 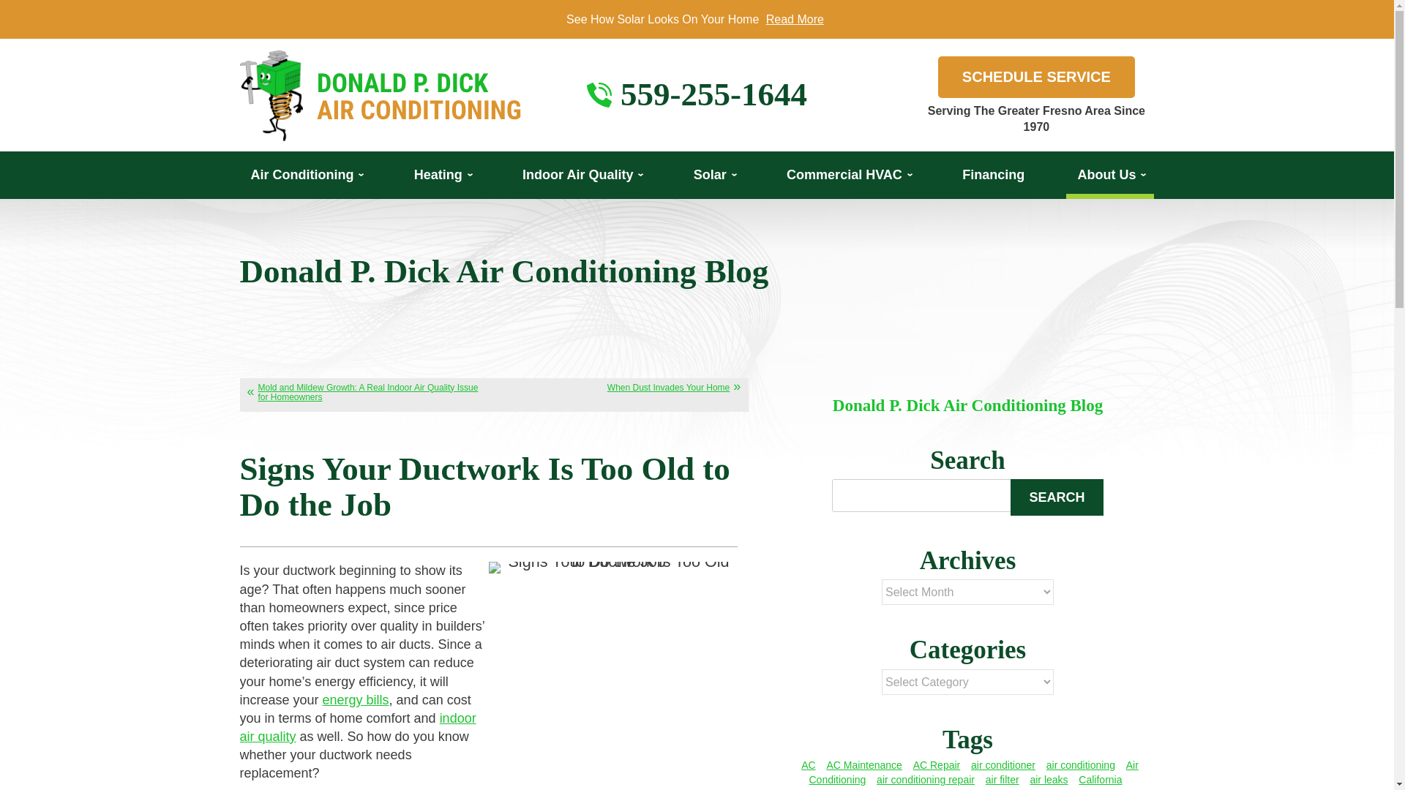 What do you see at coordinates (306, 176) in the screenshot?
I see `Air Conditioning` at bounding box center [306, 176].